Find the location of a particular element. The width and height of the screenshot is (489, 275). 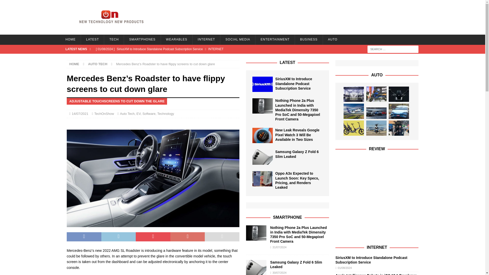

TECH is located at coordinates (114, 39).